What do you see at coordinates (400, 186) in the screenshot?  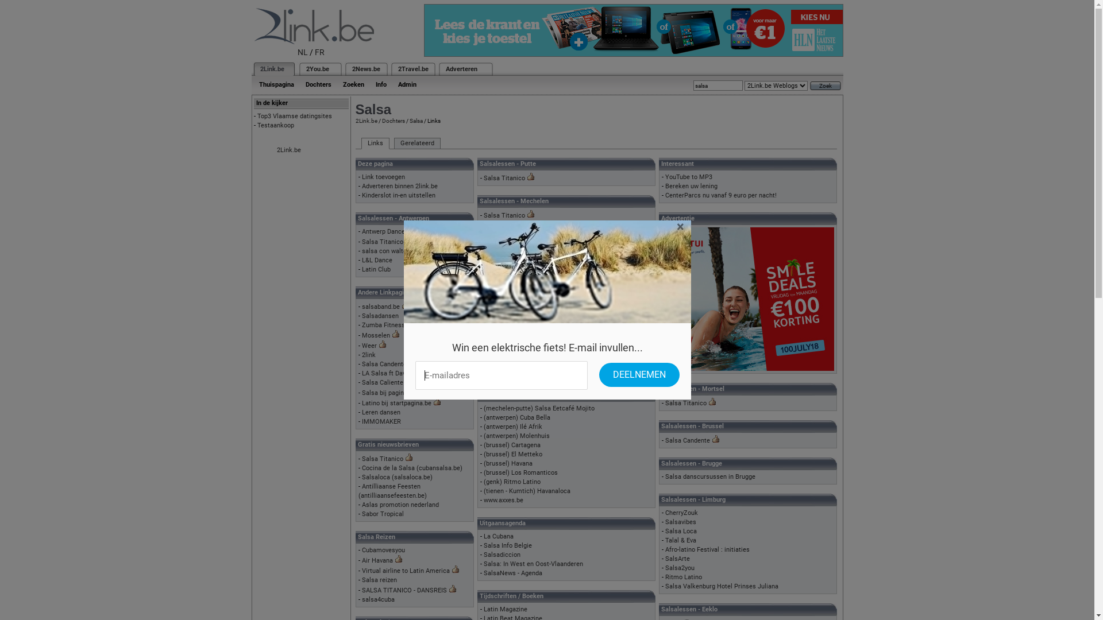 I see `Adverteren binnen 2link.be` at bounding box center [400, 186].